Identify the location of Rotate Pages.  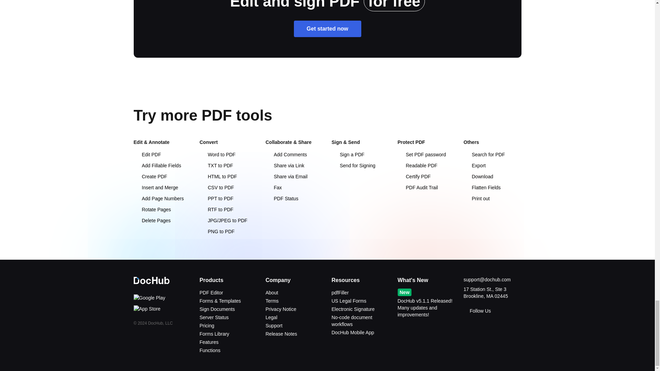
(152, 209).